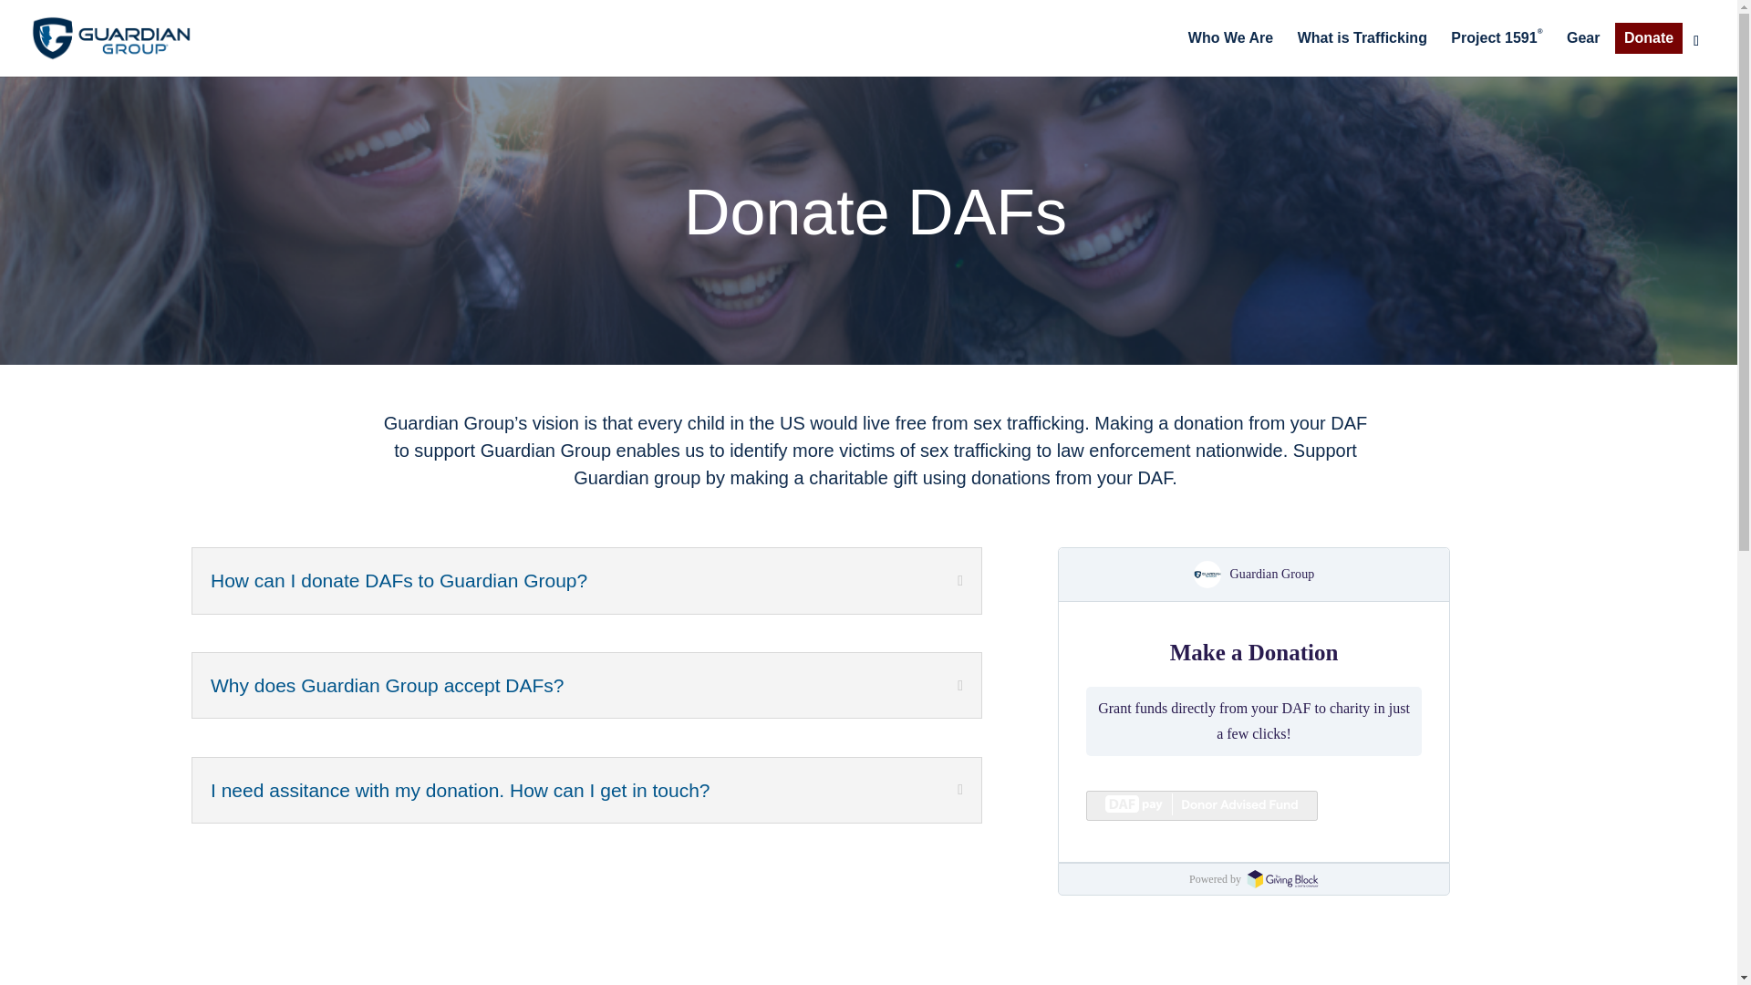 Image resolution: width=1751 pixels, height=985 pixels. I want to click on What is Trafficking, so click(1362, 54).